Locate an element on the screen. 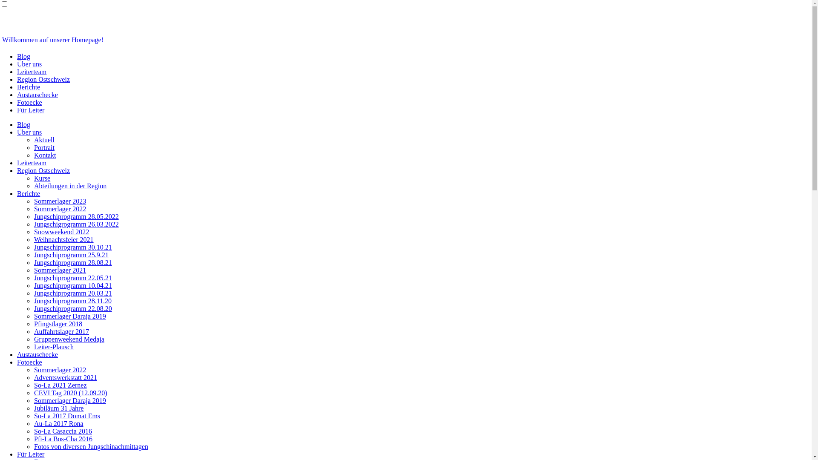 The image size is (818, 460). Jungschiprogramm 28.05.2022 is located at coordinates (77, 216).